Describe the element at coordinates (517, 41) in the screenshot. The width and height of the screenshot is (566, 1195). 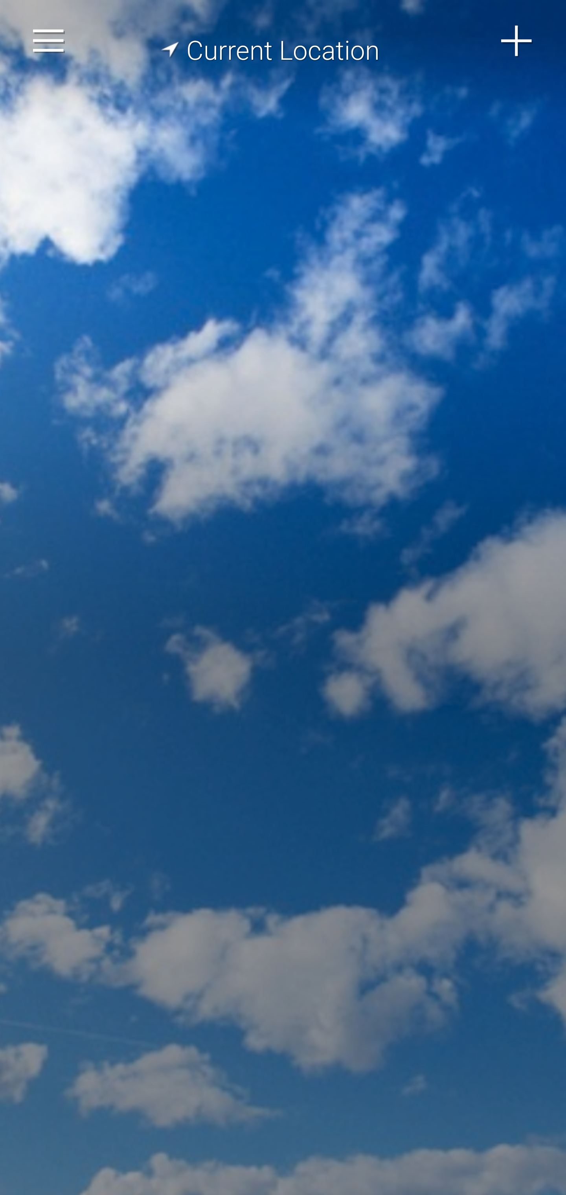
I see `Add City` at that location.